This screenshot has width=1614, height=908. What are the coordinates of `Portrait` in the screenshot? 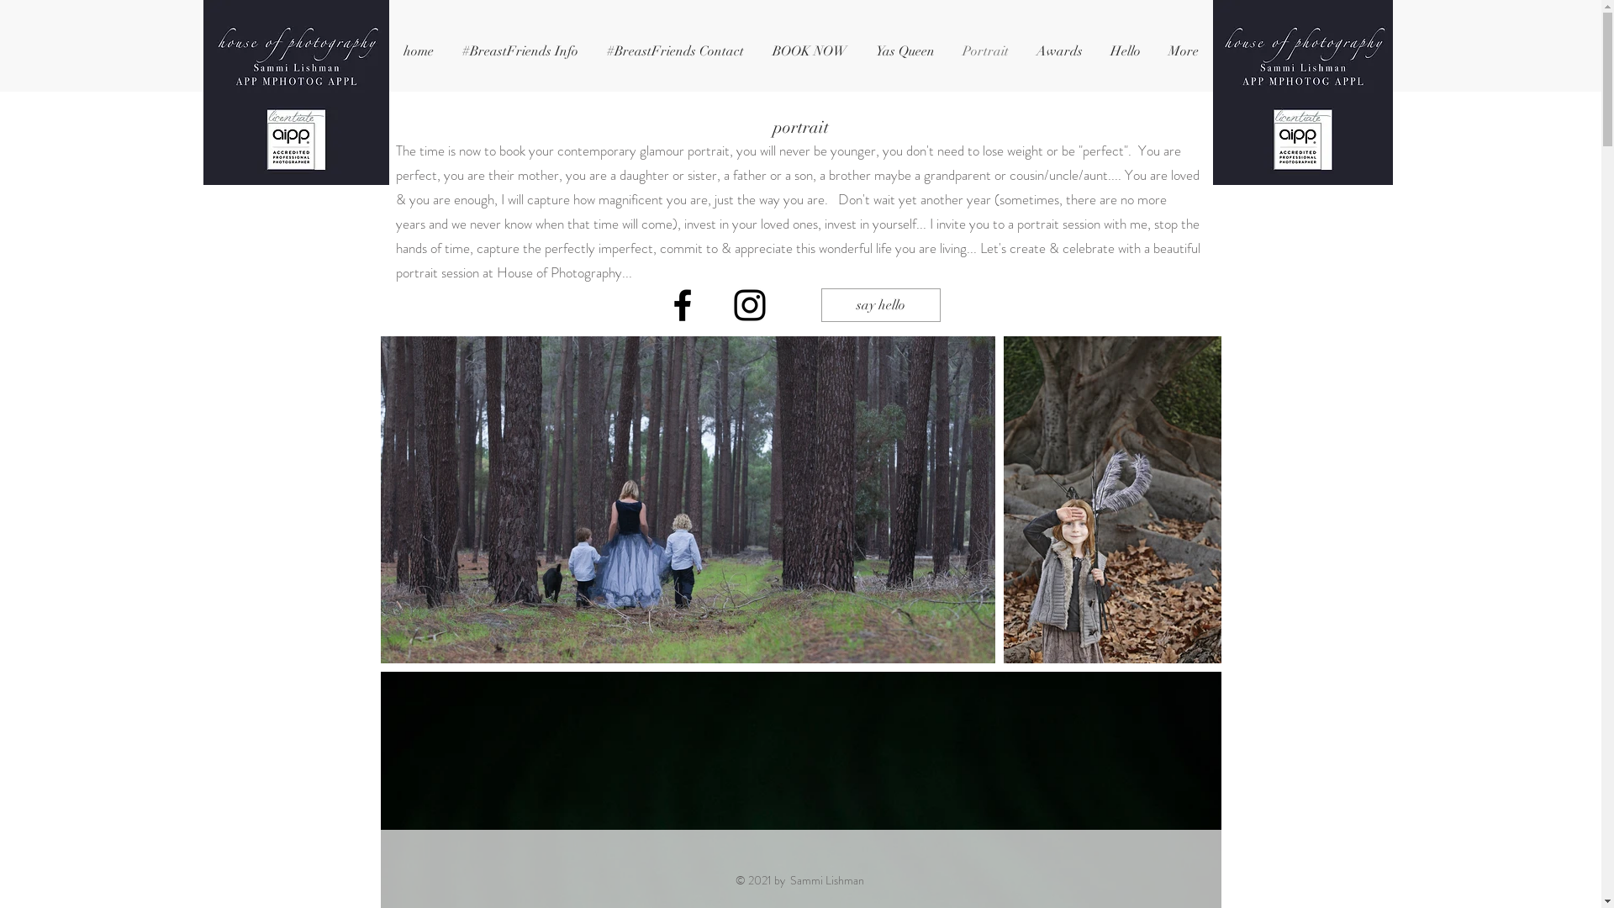 It's located at (985, 52).